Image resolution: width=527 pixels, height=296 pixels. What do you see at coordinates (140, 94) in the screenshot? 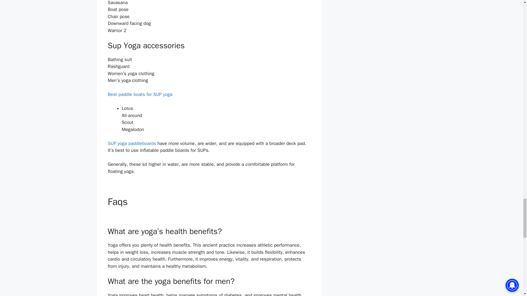
I see `Best paddle boats for SUP yoga` at bounding box center [140, 94].